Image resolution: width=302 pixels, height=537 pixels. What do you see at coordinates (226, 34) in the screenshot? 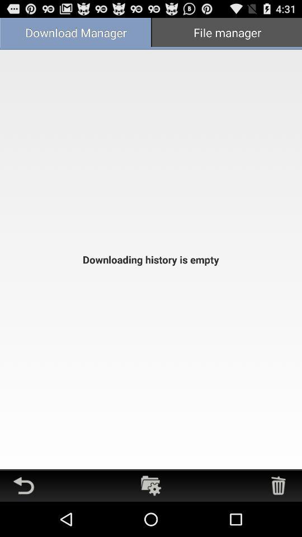
I see `launch the icon at the top right corner` at bounding box center [226, 34].